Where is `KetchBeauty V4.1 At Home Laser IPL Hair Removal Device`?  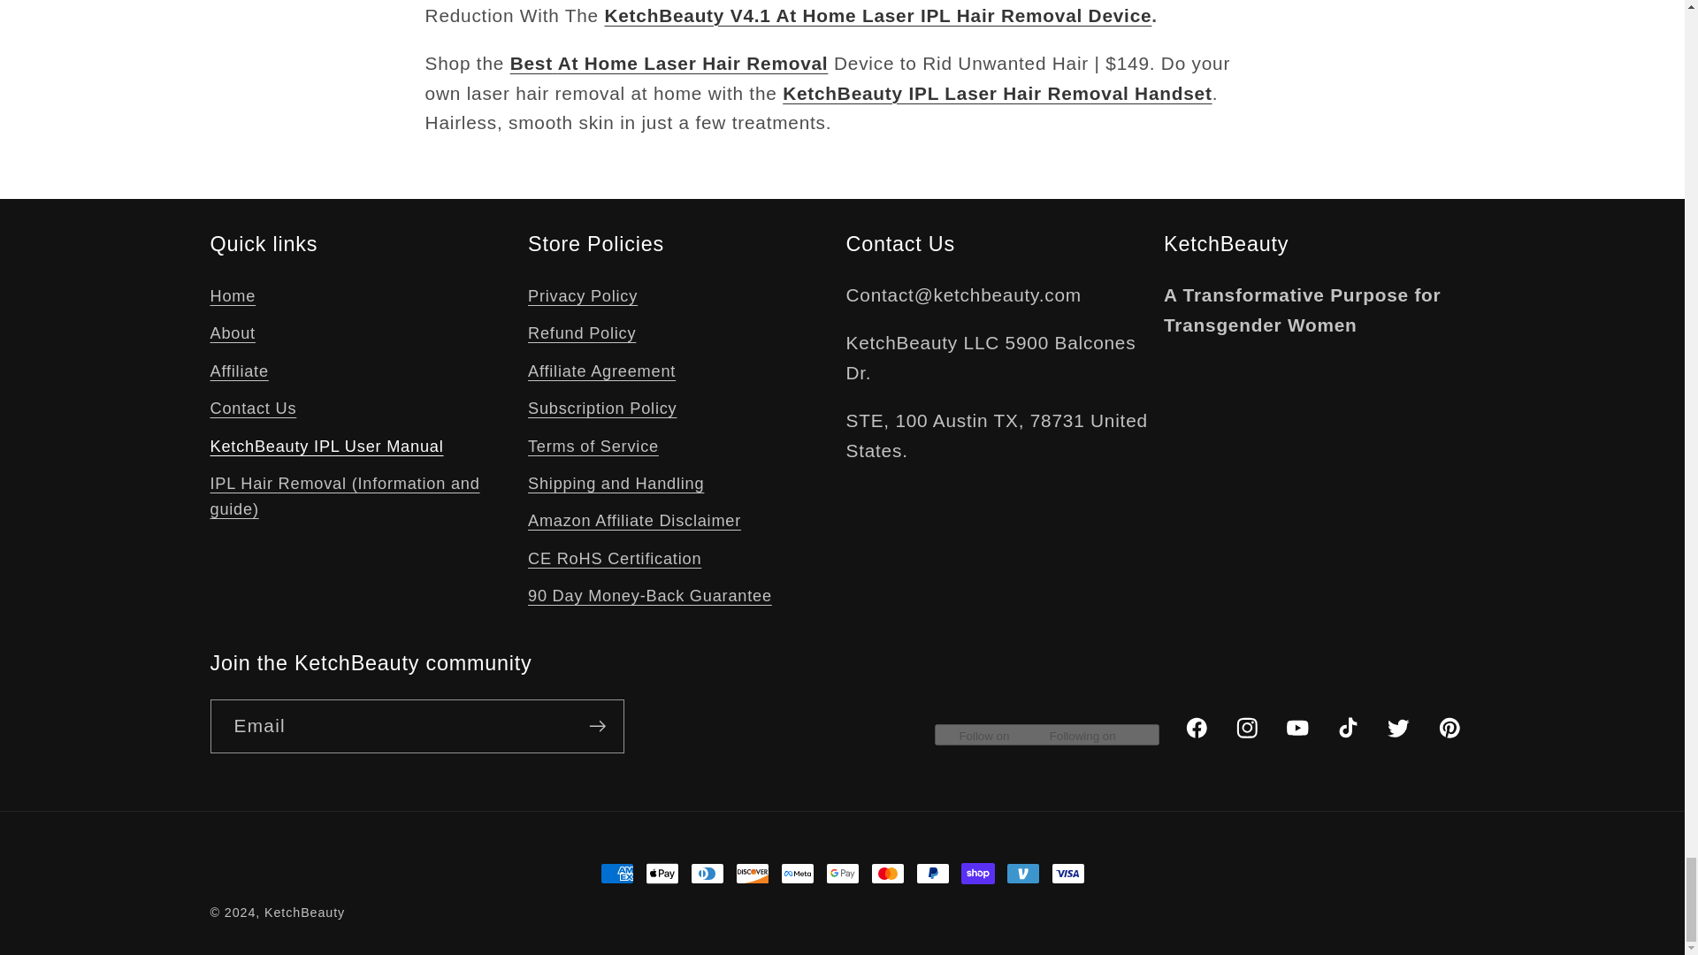 KetchBeauty V4.1 At Home Laser IPL Hair Removal Device is located at coordinates (877, 16).